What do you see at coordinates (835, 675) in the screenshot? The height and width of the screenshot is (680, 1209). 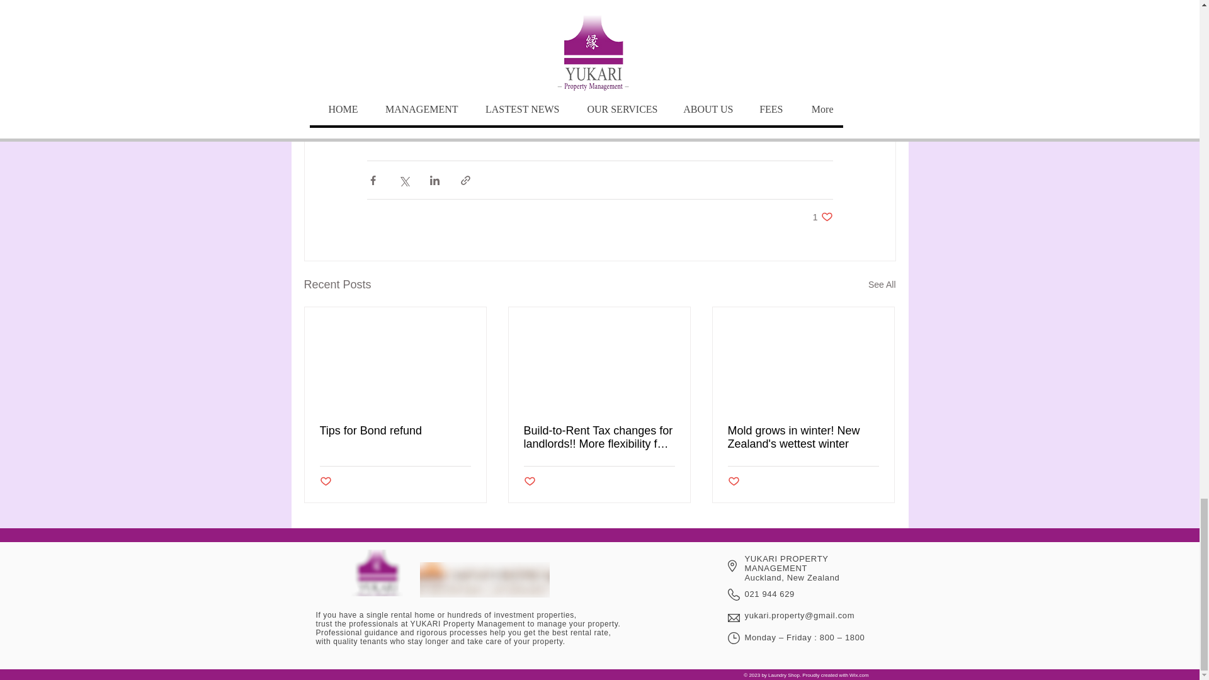 I see `Post not marked as liked` at bounding box center [835, 675].